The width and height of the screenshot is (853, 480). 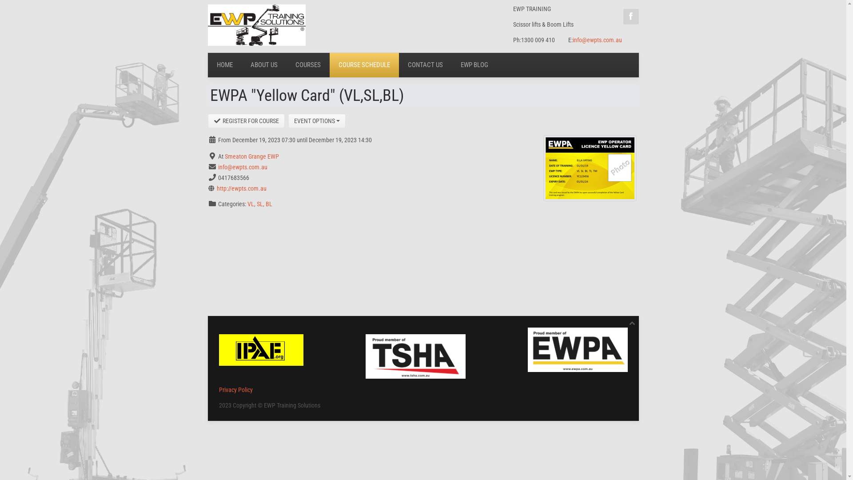 I want to click on http://ewpts.com.au, so click(x=242, y=188).